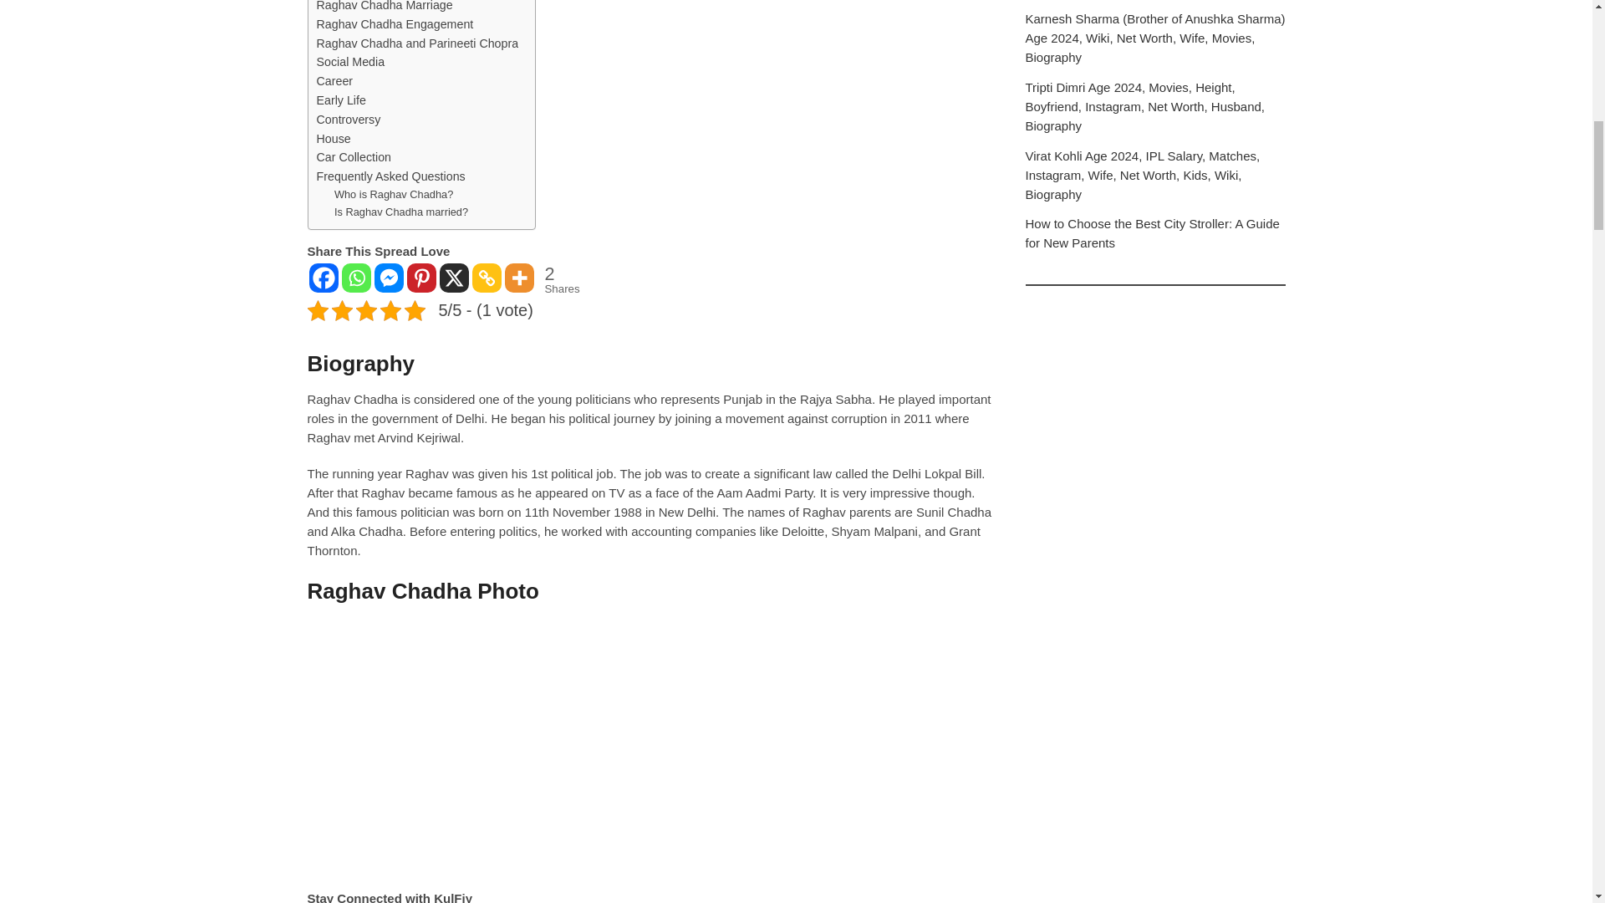  What do you see at coordinates (395, 25) in the screenshot?
I see `Raghav Chadha Engagement` at bounding box center [395, 25].